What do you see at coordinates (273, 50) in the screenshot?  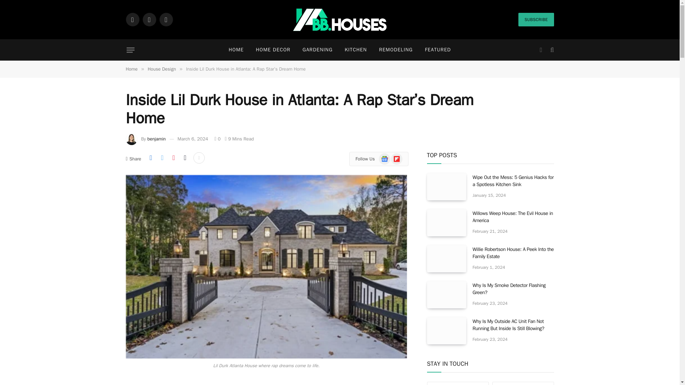 I see `HOME DECOR` at bounding box center [273, 50].